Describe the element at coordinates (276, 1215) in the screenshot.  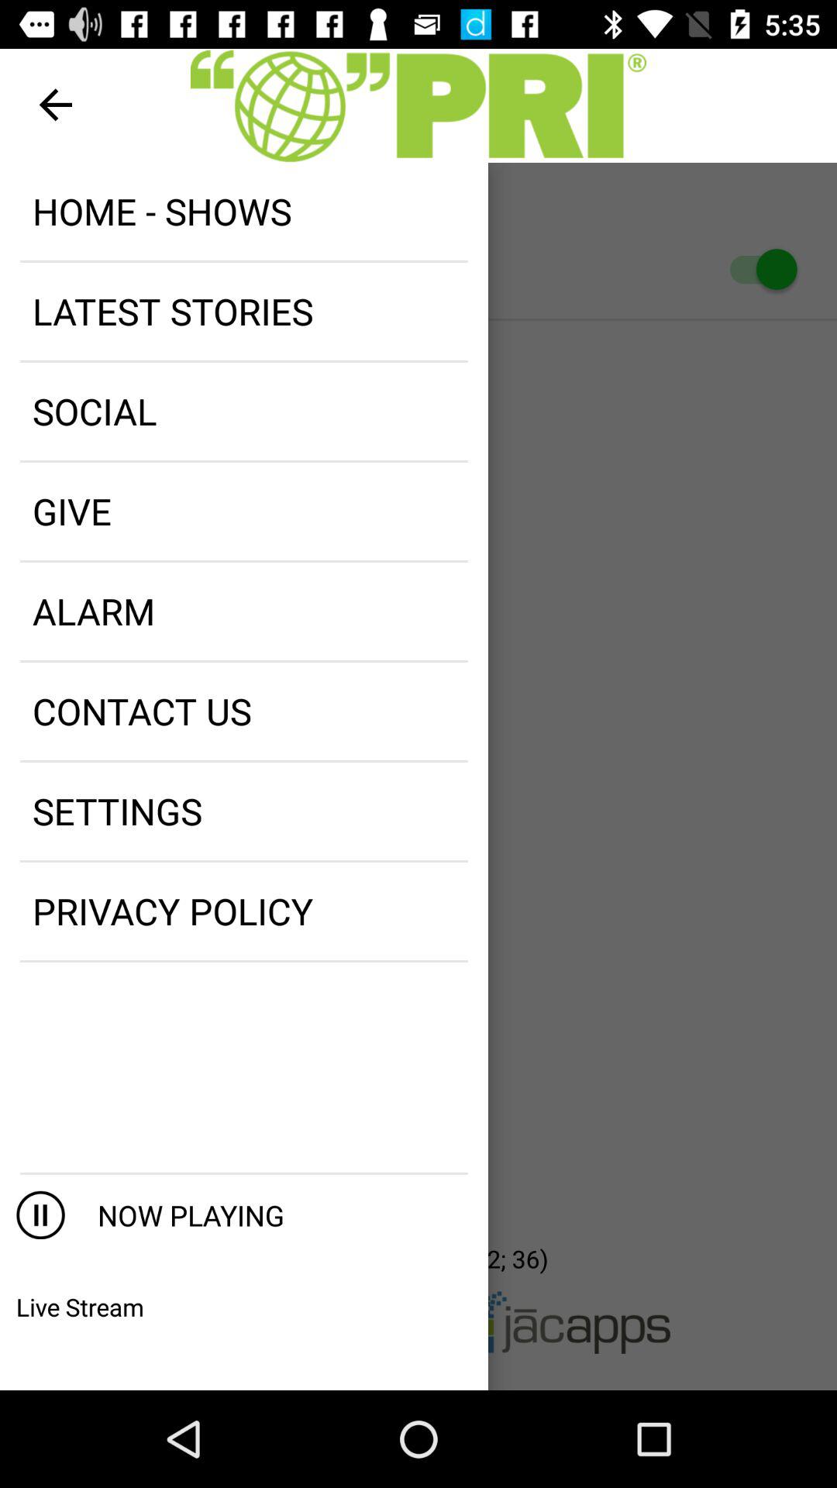
I see `click on now playing` at that location.